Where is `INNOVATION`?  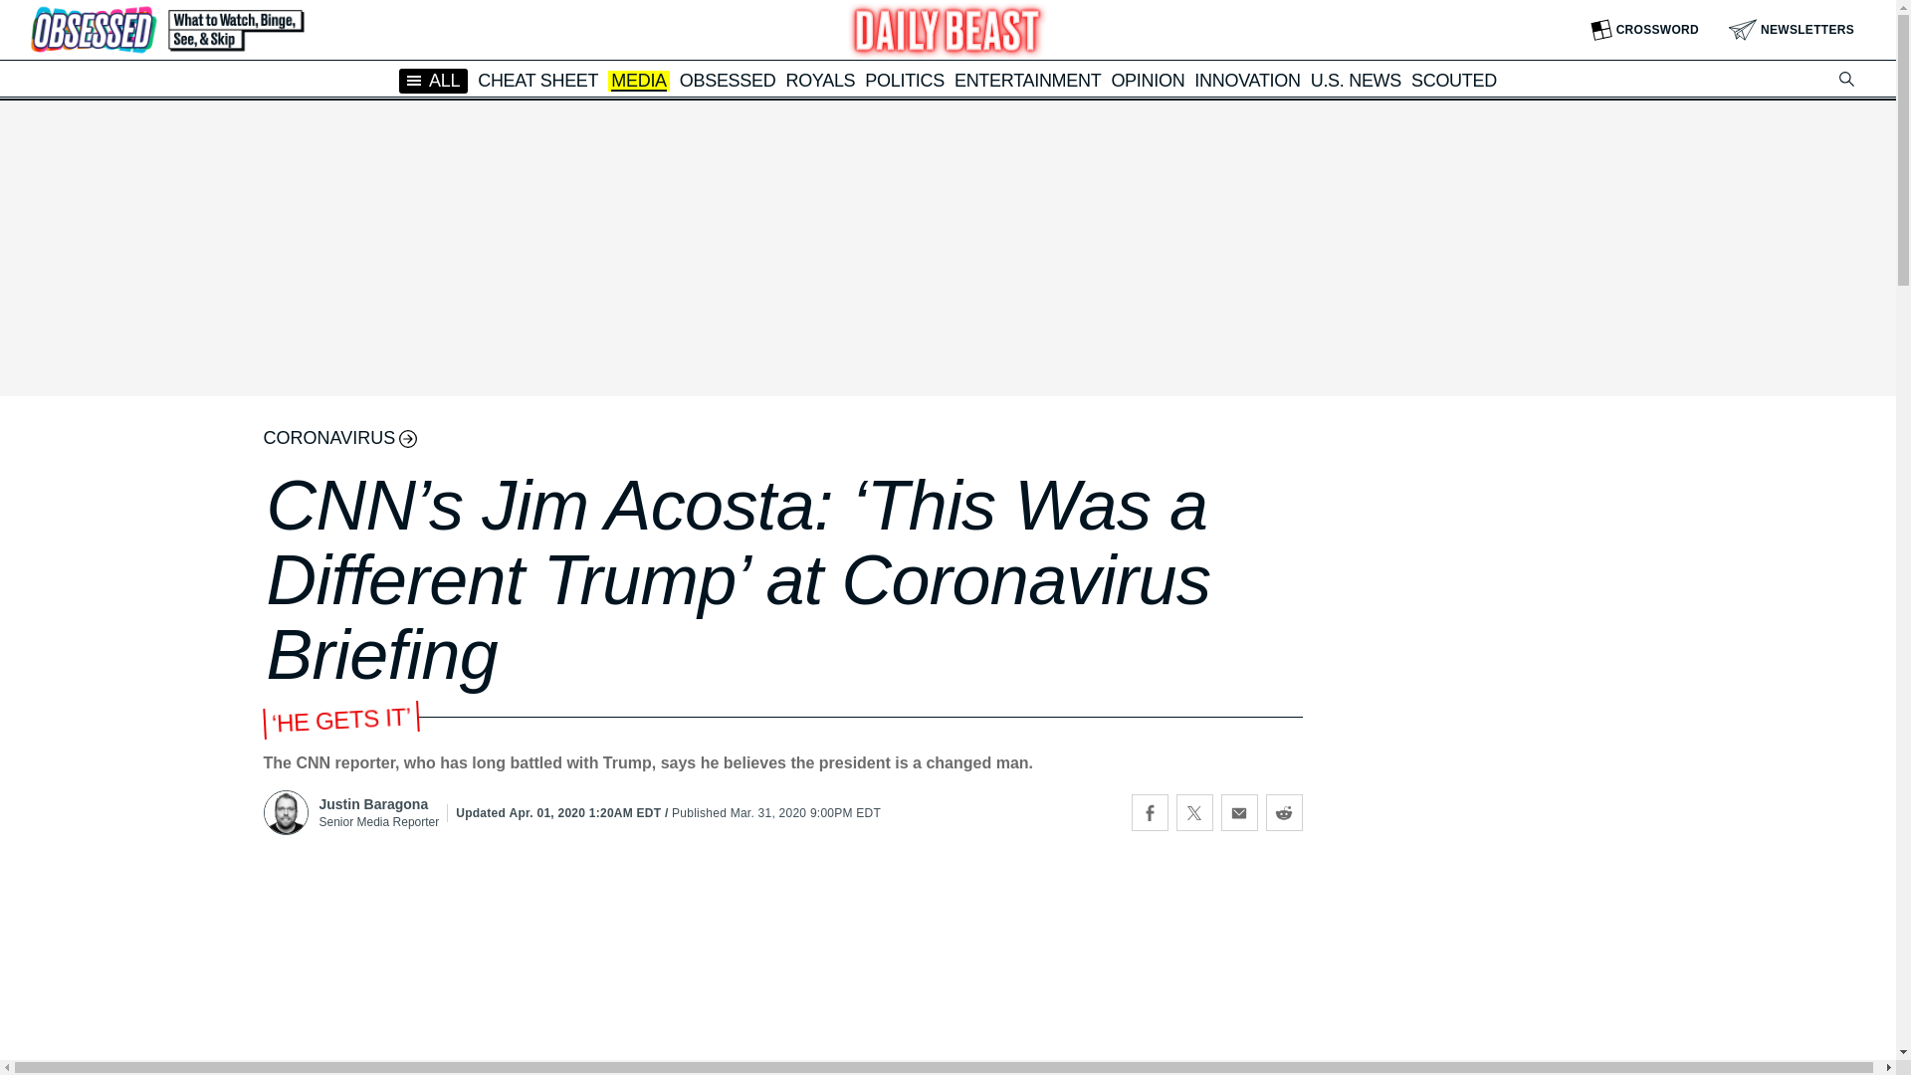
INNOVATION is located at coordinates (1246, 80).